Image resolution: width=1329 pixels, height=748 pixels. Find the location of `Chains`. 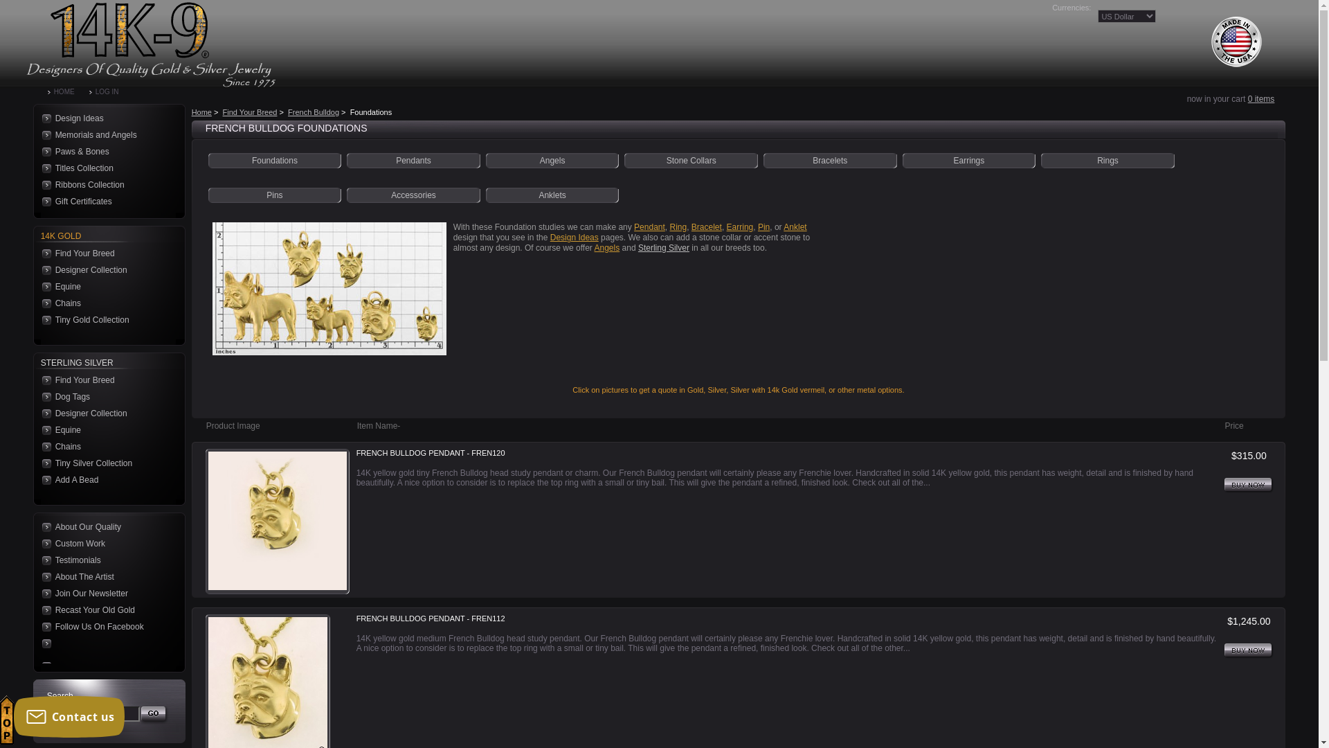

Chains is located at coordinates (105, 447).